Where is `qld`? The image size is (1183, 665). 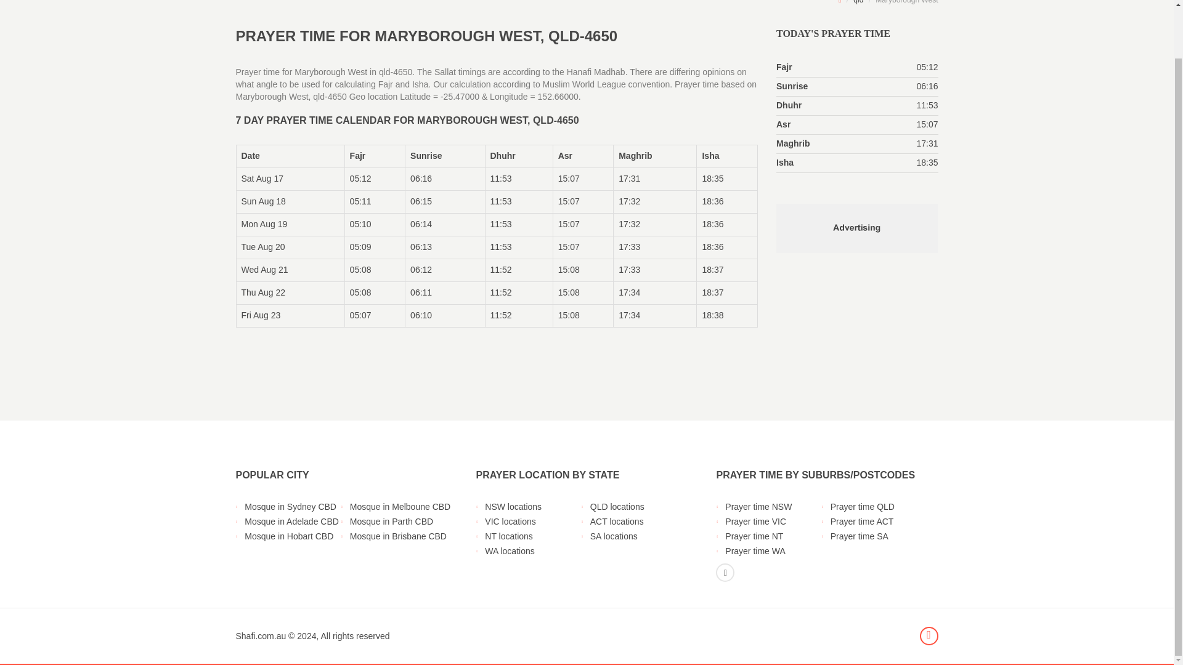 qld is located at coordinates (858, 2).